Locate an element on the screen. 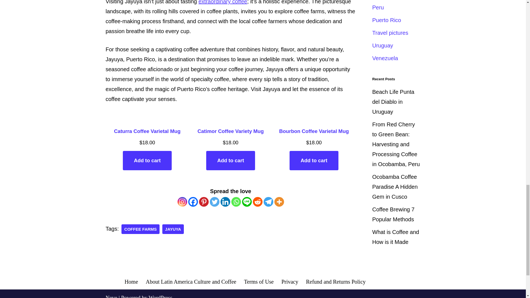 The width and height of the screenshot is (530, 298). Linkedin is located at coordinates (225, 202).